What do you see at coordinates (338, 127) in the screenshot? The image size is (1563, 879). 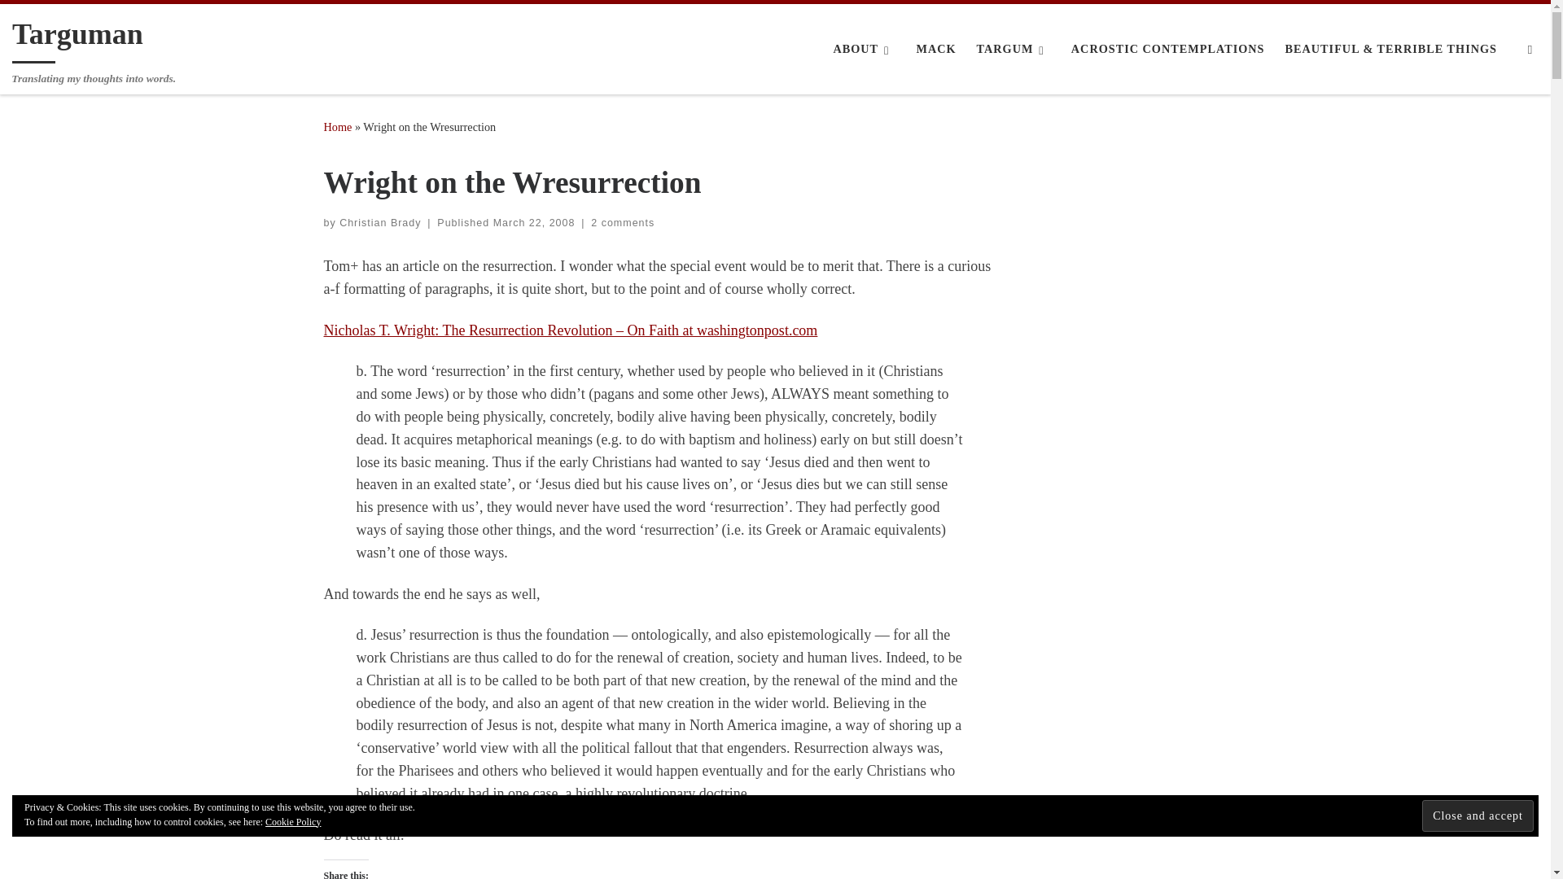 I see `Targuman` at bounding box center [338, 127].